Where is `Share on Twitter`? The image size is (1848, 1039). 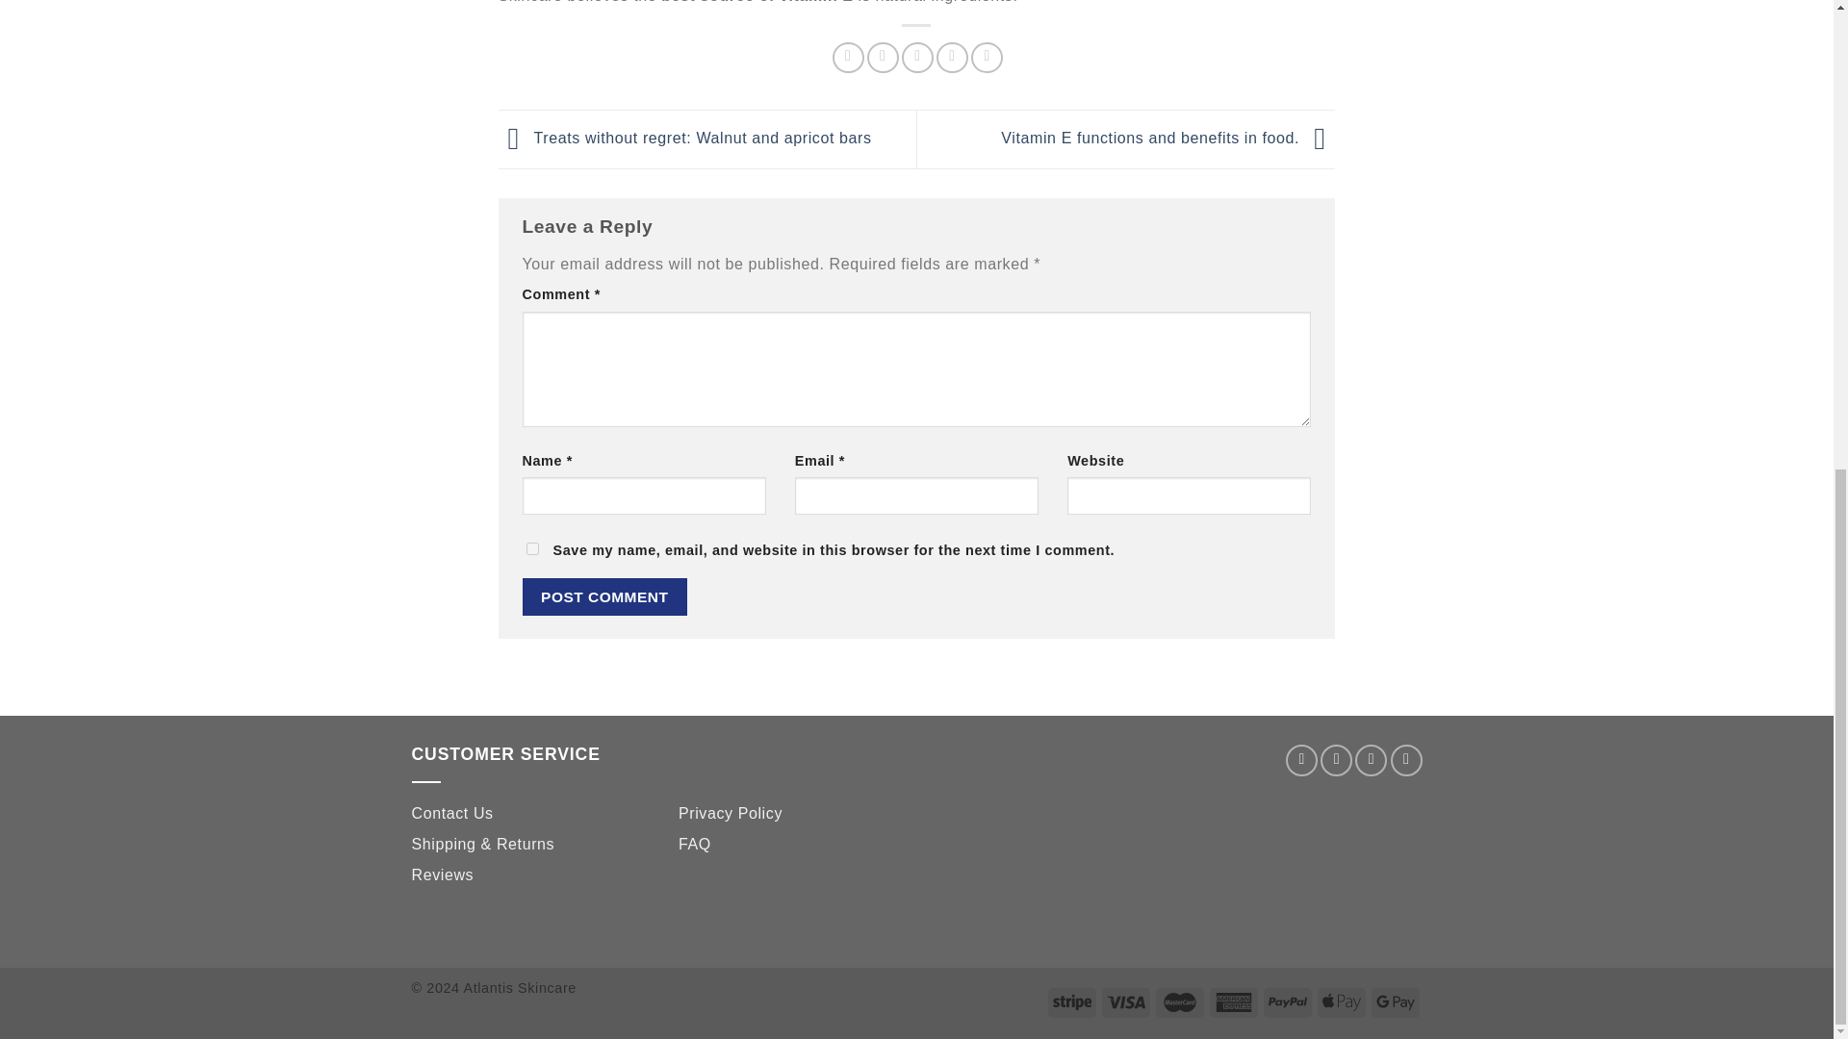
Share on Twitter is located at coordinates (882, 57).